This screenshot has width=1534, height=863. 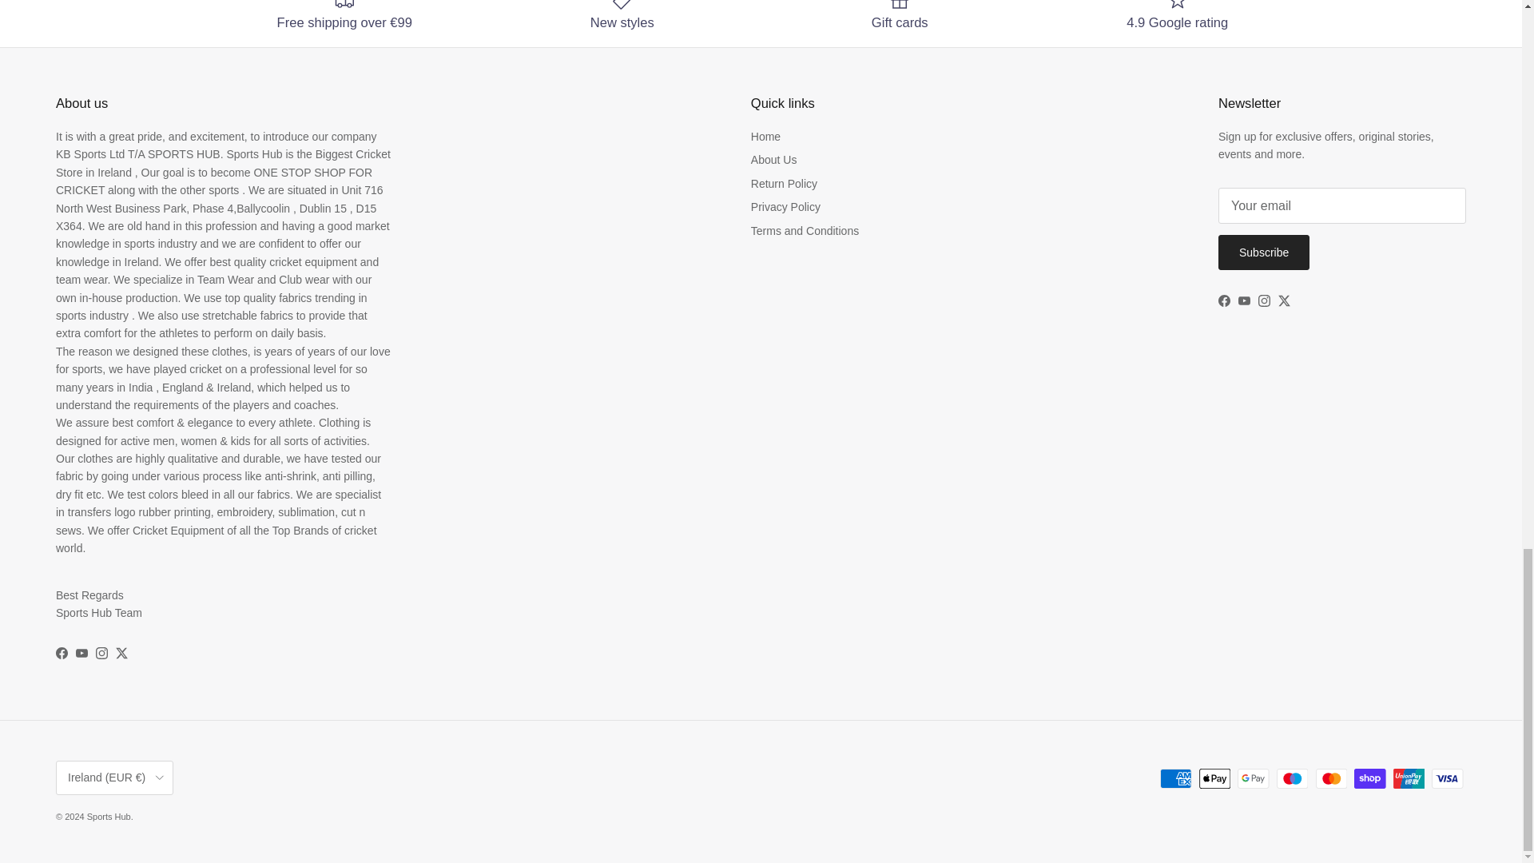 I want to click on Sports Hub on YouTube, so click(x=81, y=654).